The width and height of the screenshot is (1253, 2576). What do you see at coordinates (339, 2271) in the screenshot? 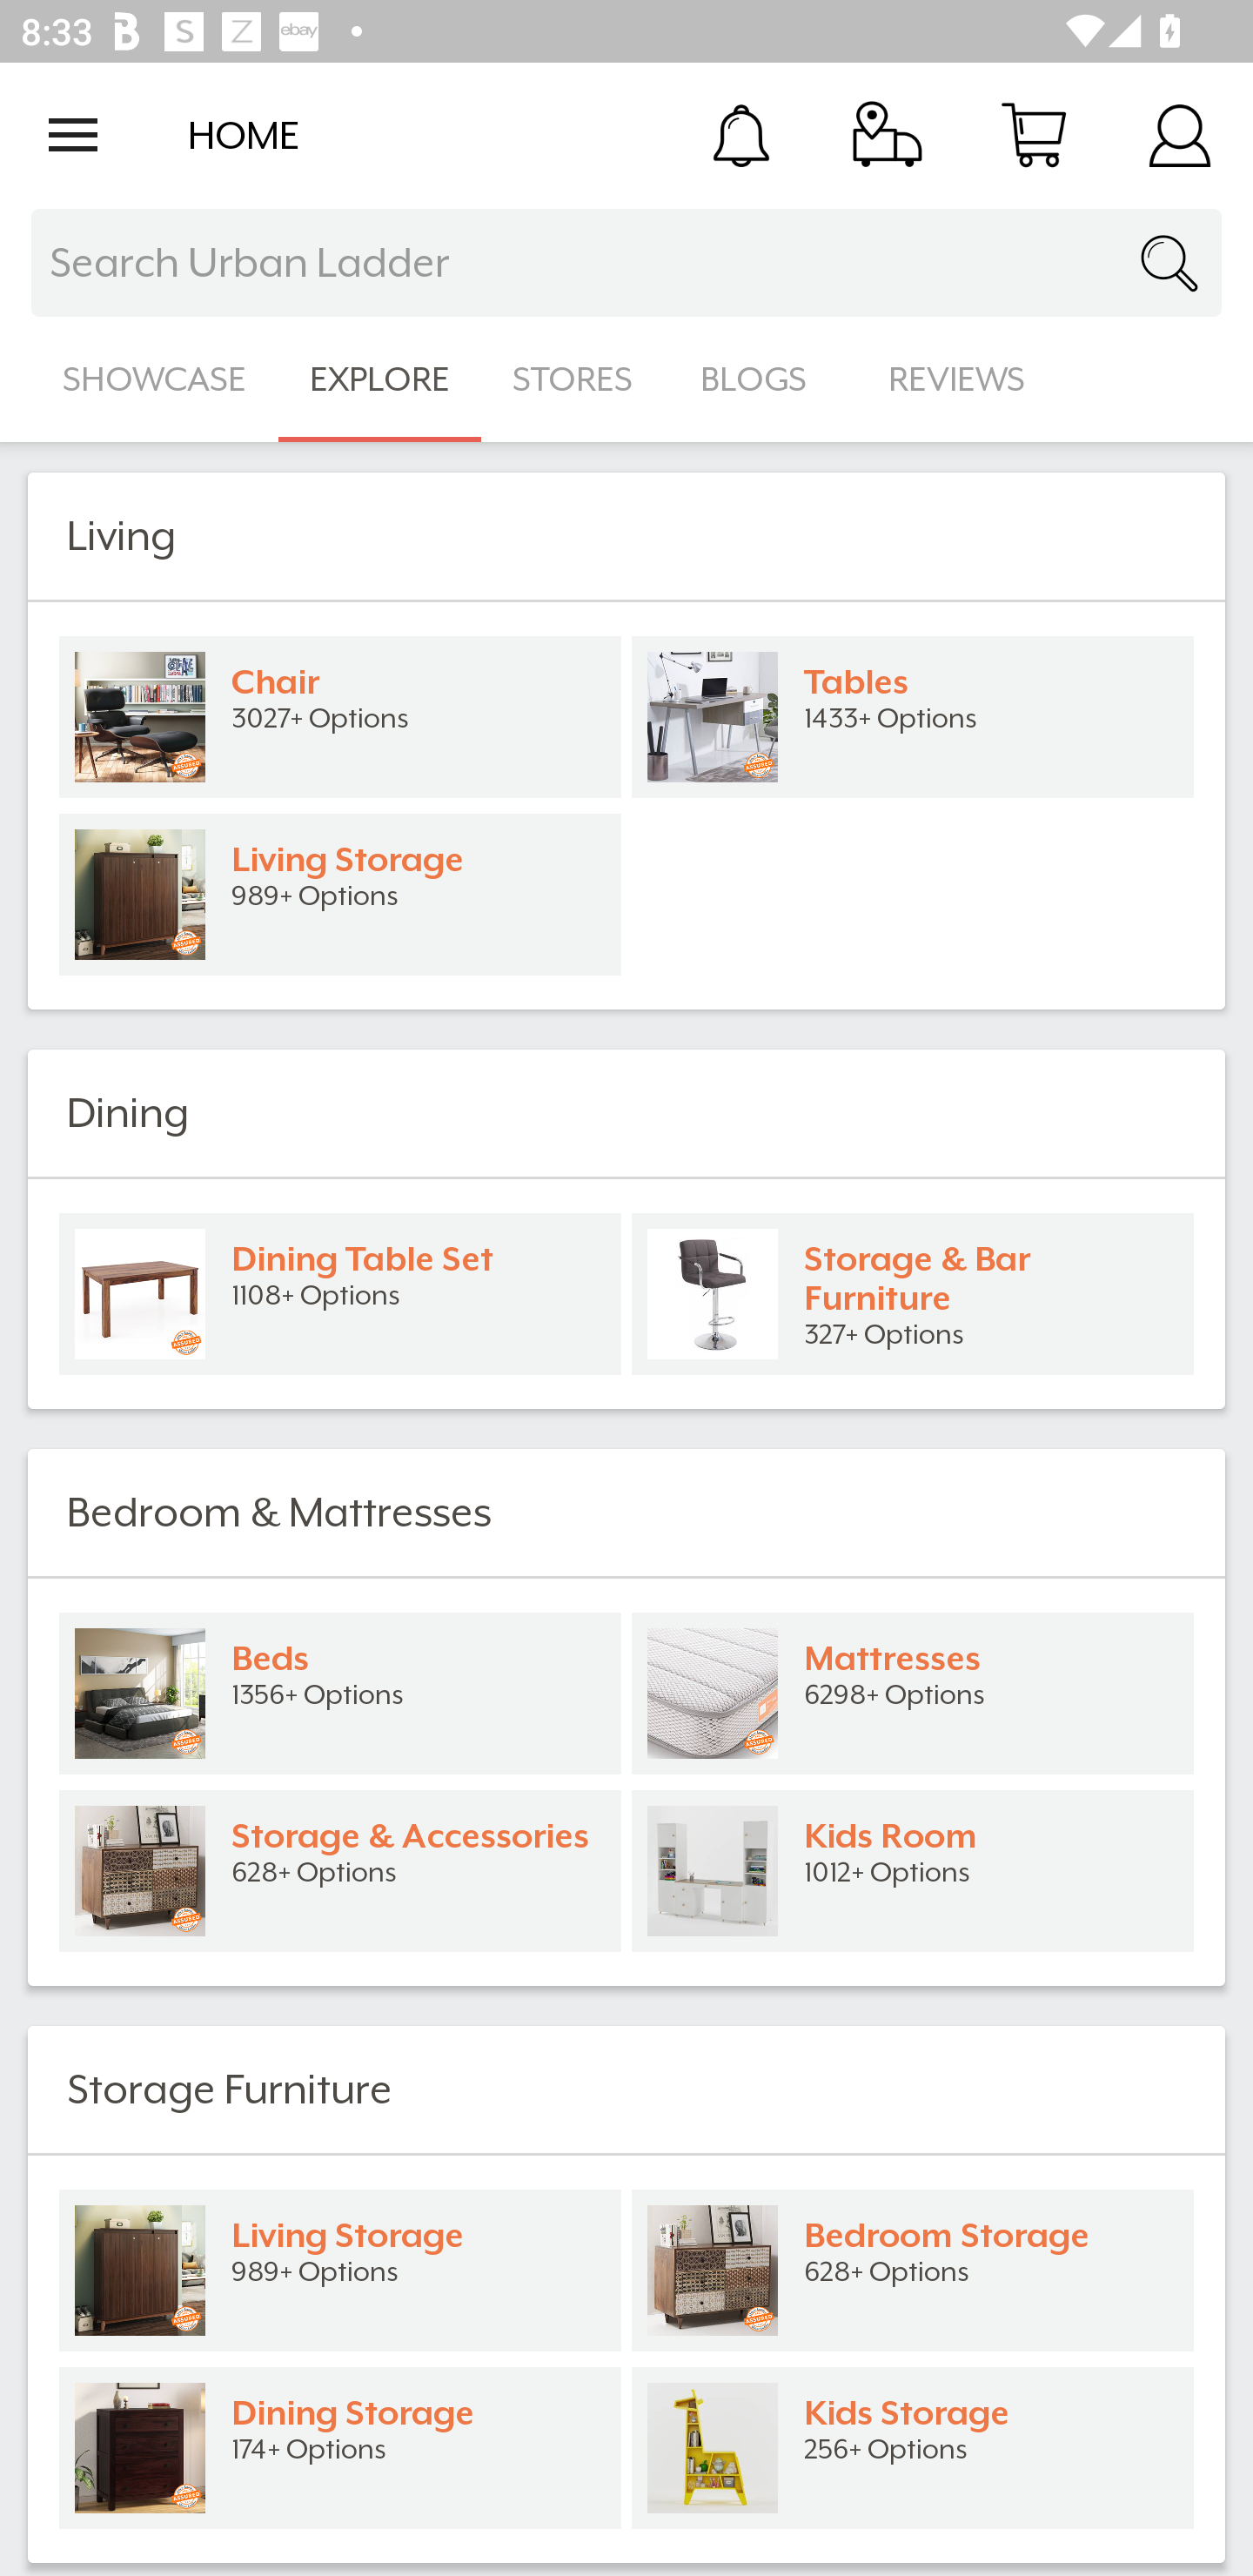
I see `Living Storage 989+ Options` at bounding box center [339, 2271].